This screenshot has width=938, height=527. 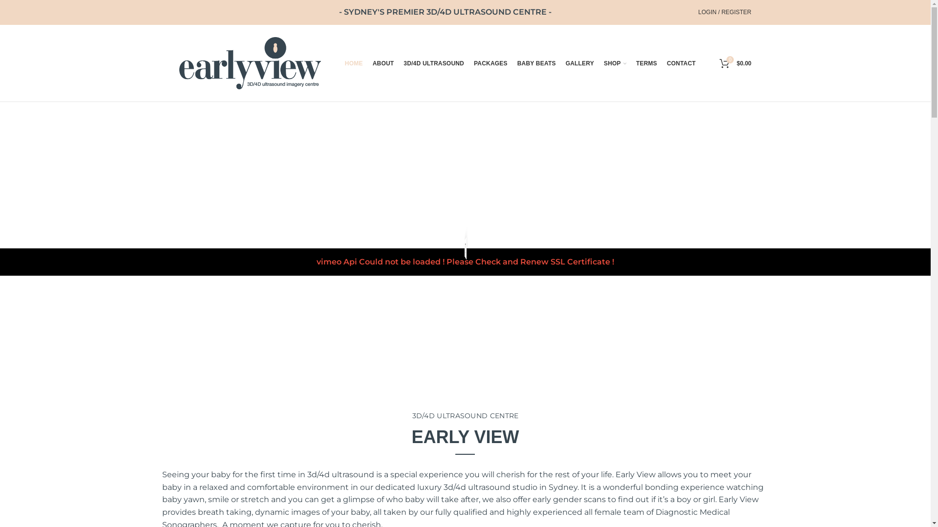 I want to click on HOME, so click(x=354, y=63).